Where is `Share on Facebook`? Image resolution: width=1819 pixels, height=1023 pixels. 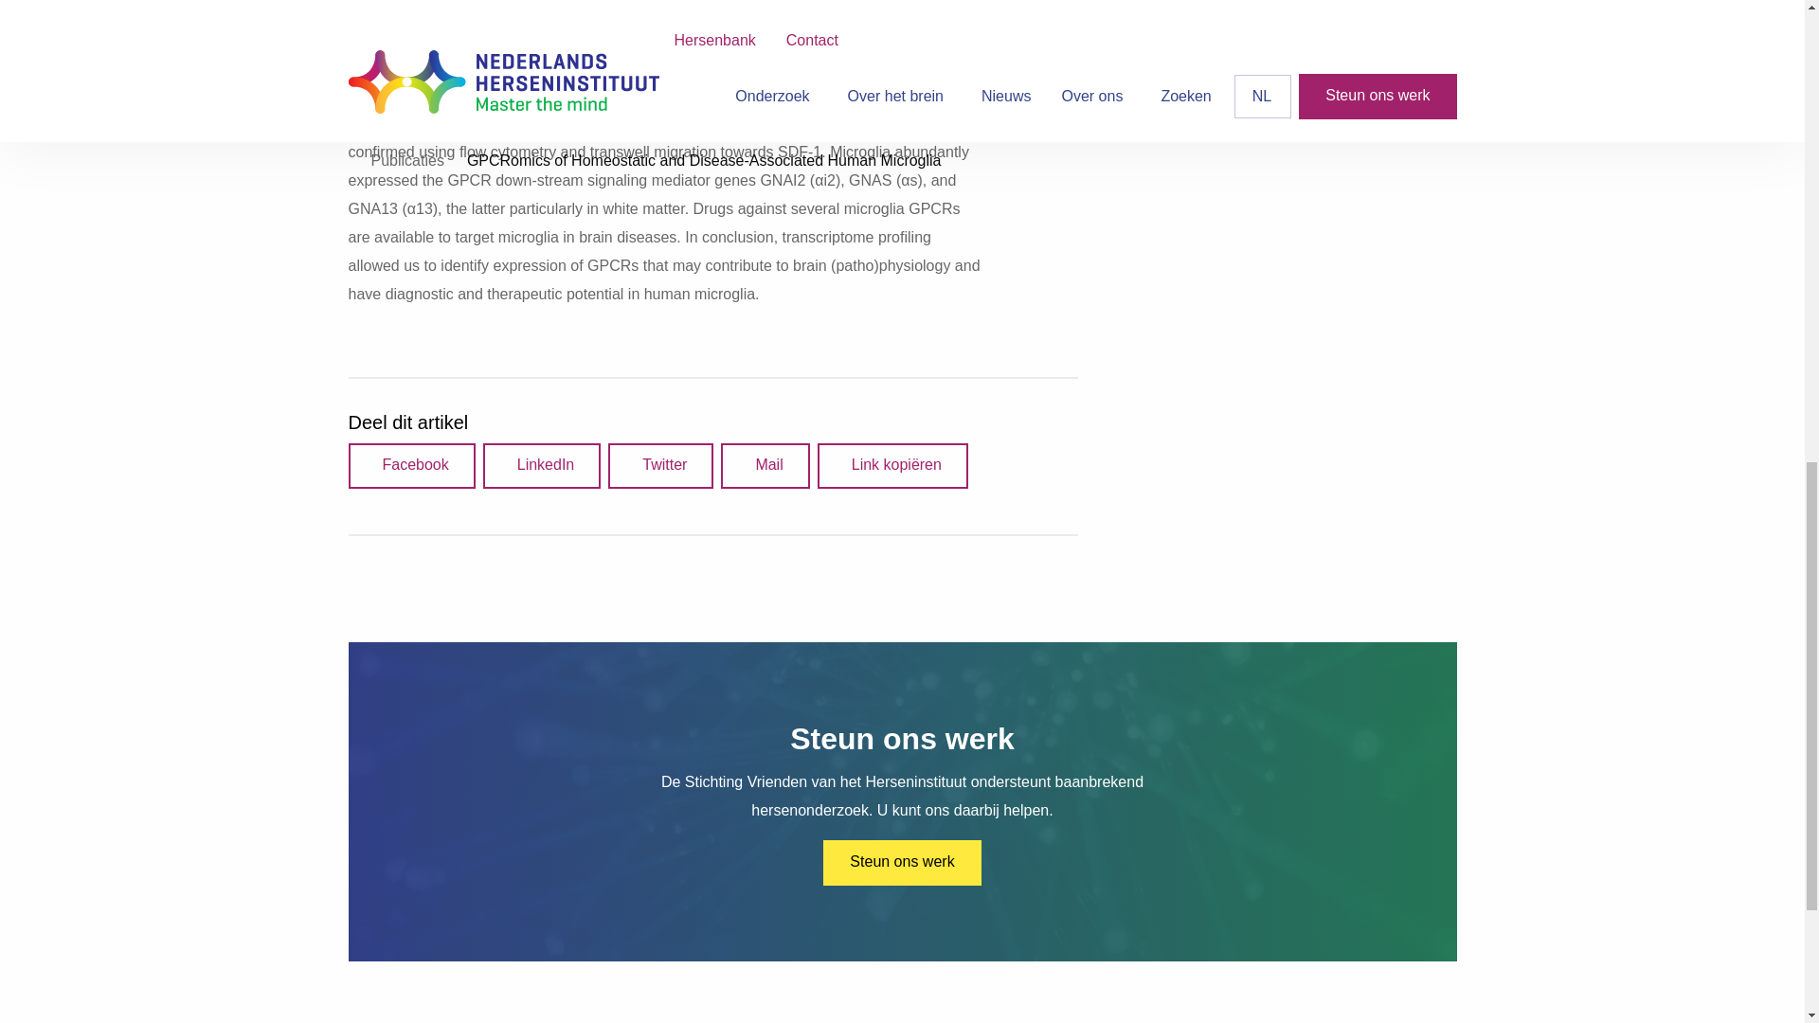 Share on Facebook is located at coordinates (411, 466).